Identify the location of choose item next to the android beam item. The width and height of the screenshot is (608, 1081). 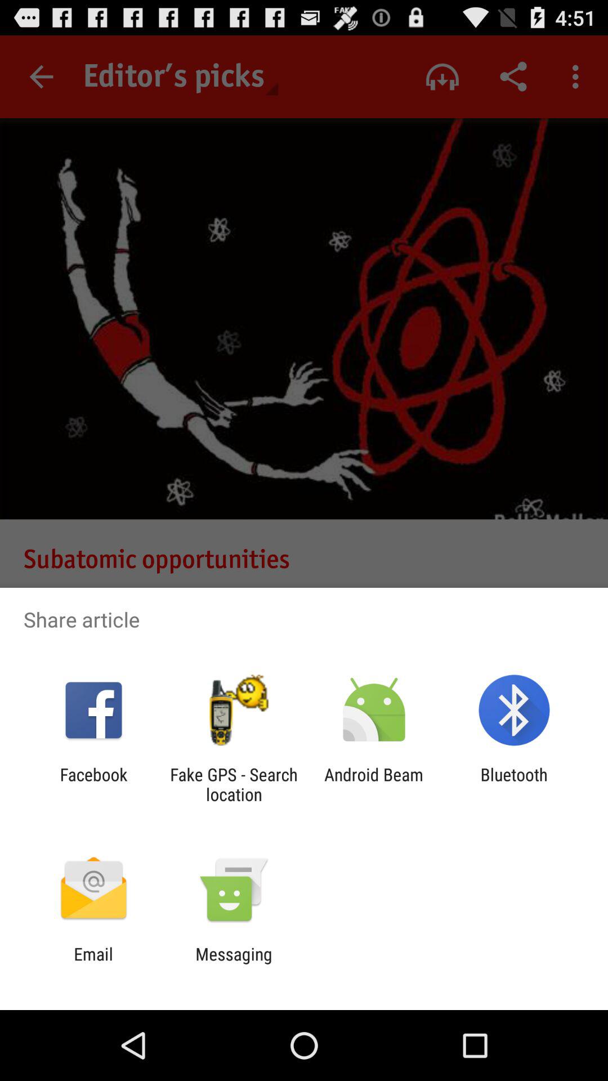
(513, 784).